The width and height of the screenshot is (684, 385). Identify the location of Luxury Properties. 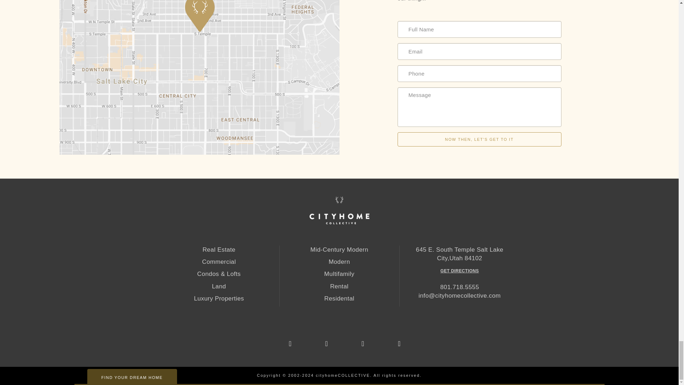
(219, 299).